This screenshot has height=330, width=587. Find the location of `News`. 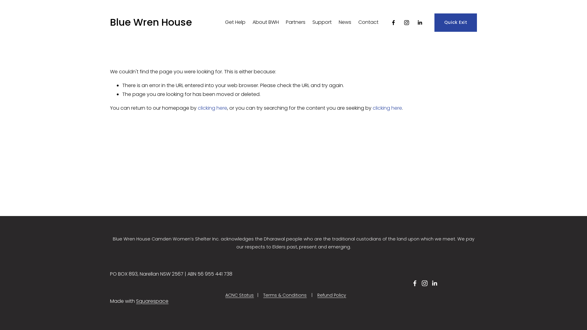

News is located at coordinates (345, 23).